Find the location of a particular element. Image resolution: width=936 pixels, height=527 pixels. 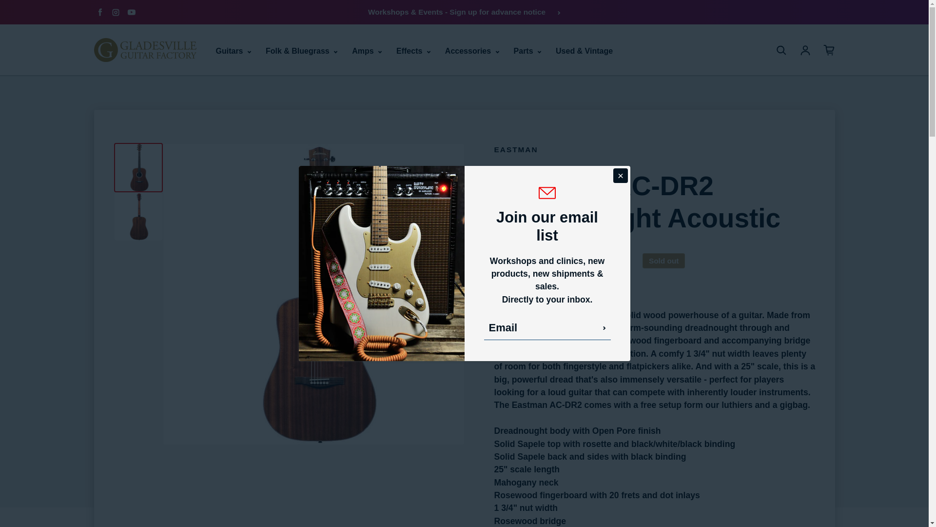

Accessories is located at coordinates (472, 51).